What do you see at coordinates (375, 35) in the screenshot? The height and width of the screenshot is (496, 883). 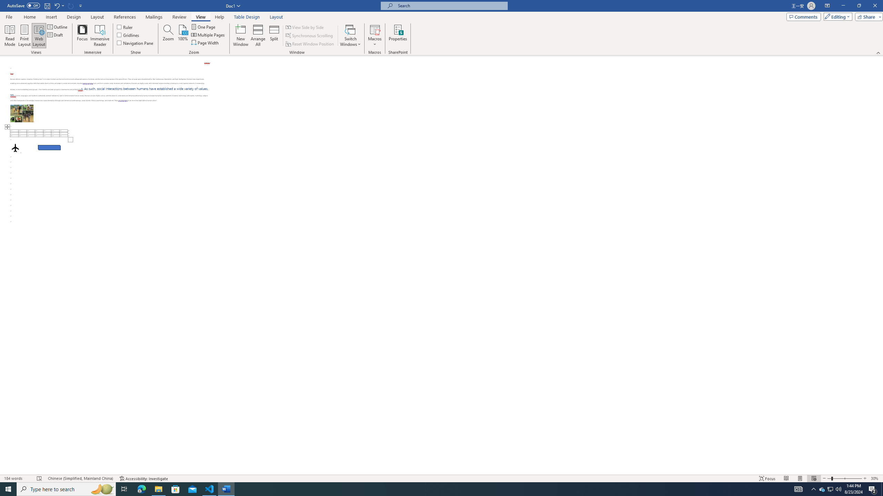 I see `Macros` at bounding box center [375, 35].